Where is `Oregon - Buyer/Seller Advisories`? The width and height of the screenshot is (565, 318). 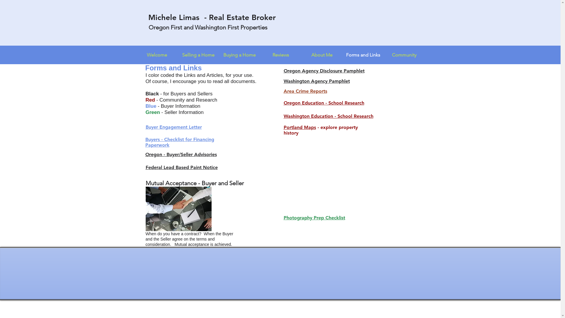
Oregon - Buyer/Seller Advisories is located at coordinates (181, 154).